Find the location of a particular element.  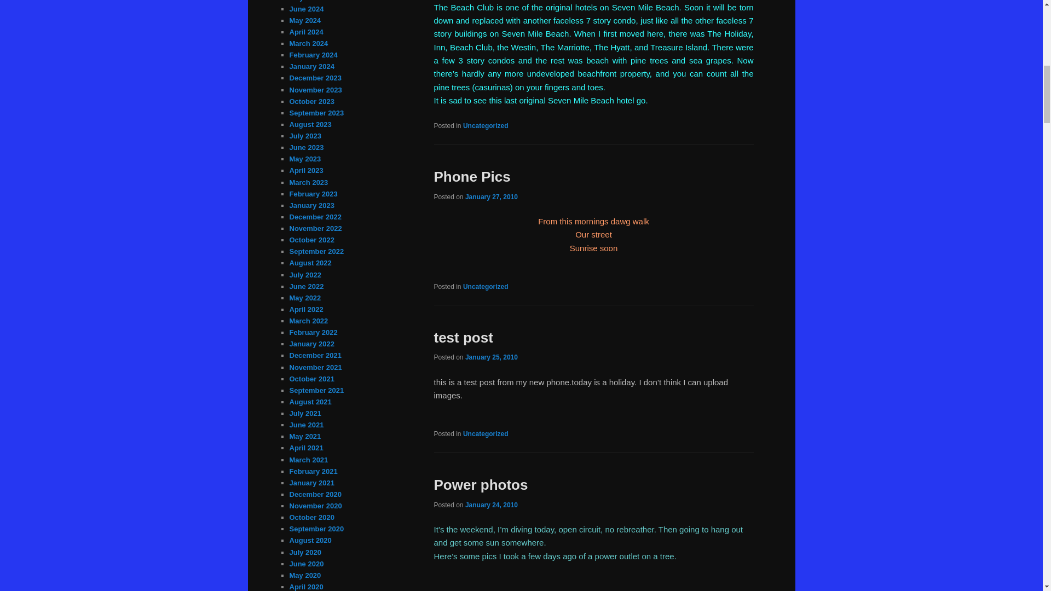

Uncategorized is located at coordinates (486, 287).